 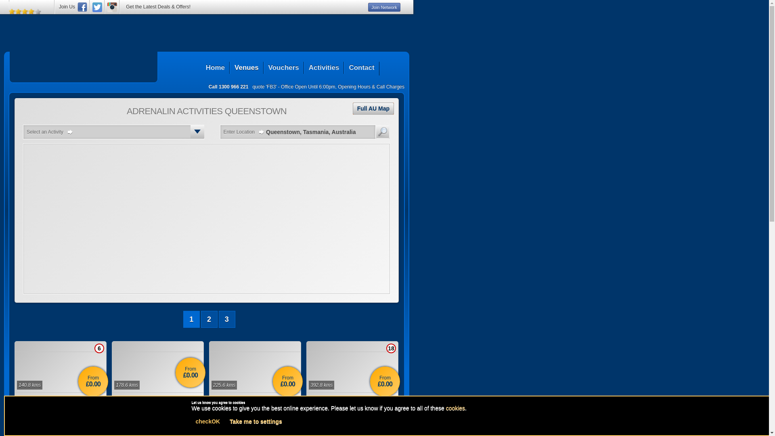 I want to click on Instagram, so click(x=112, y=7).